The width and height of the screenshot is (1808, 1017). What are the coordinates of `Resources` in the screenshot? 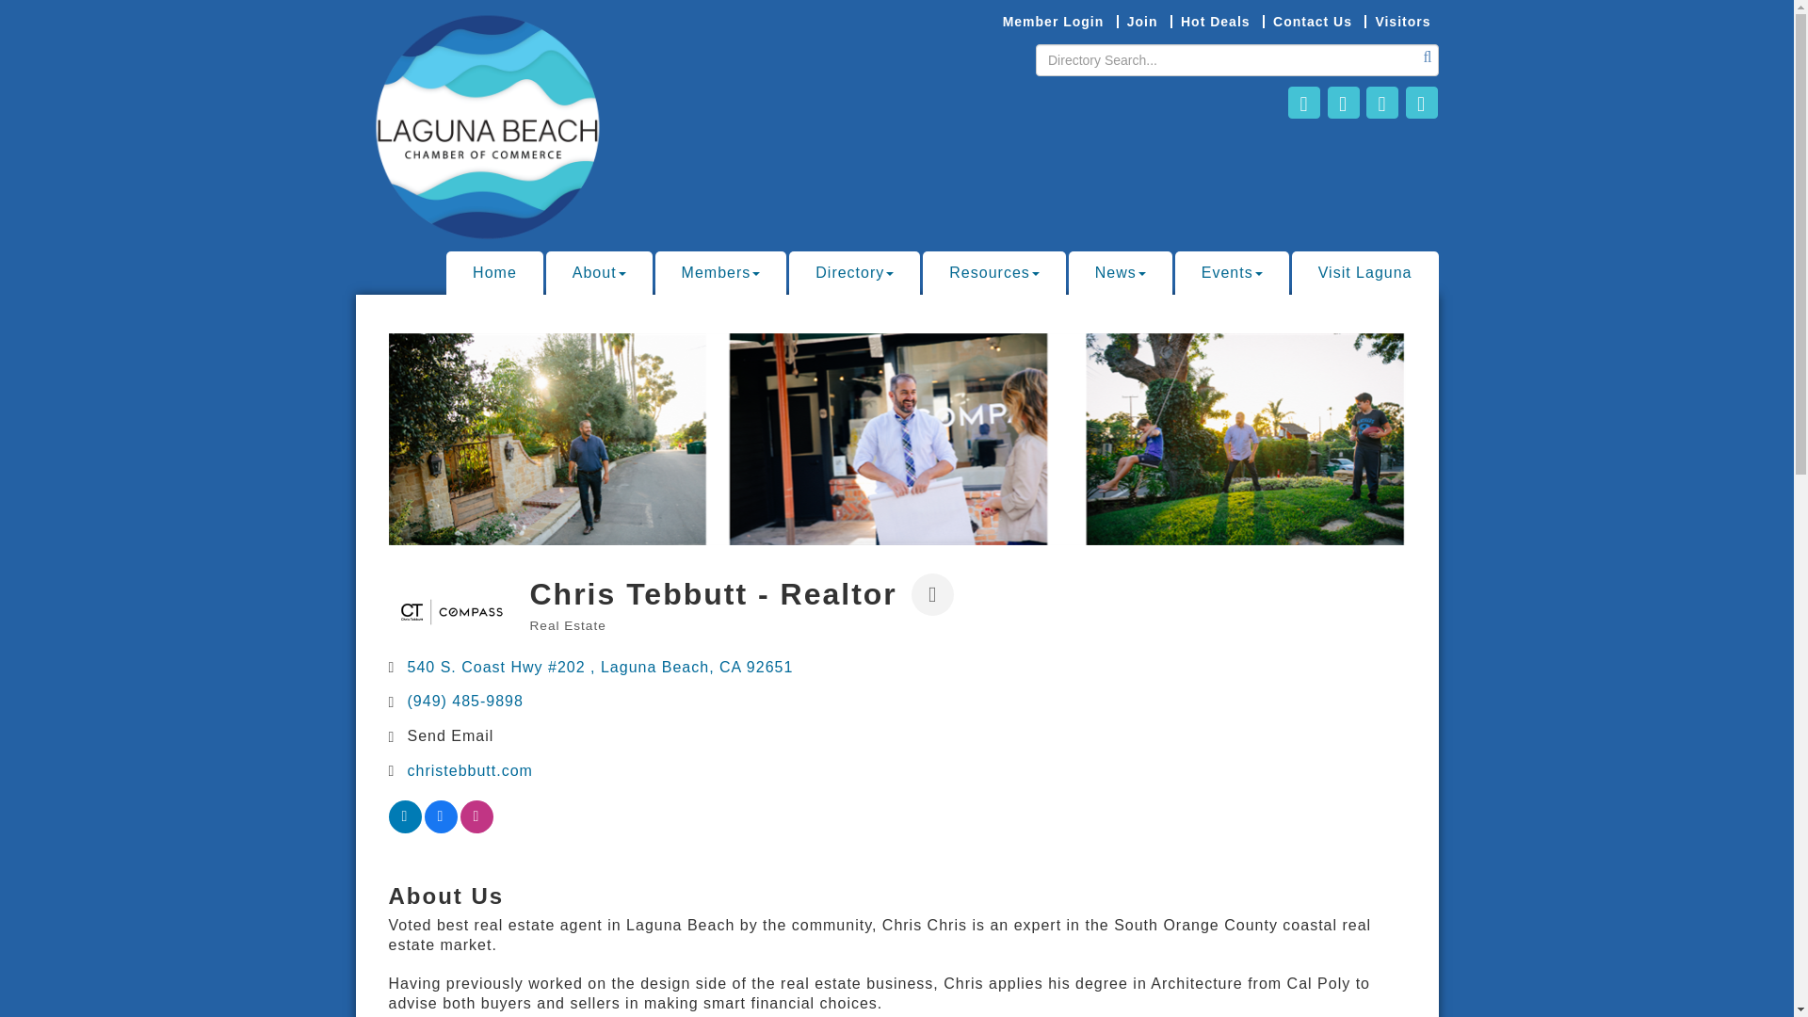 It's located at (993, 273).